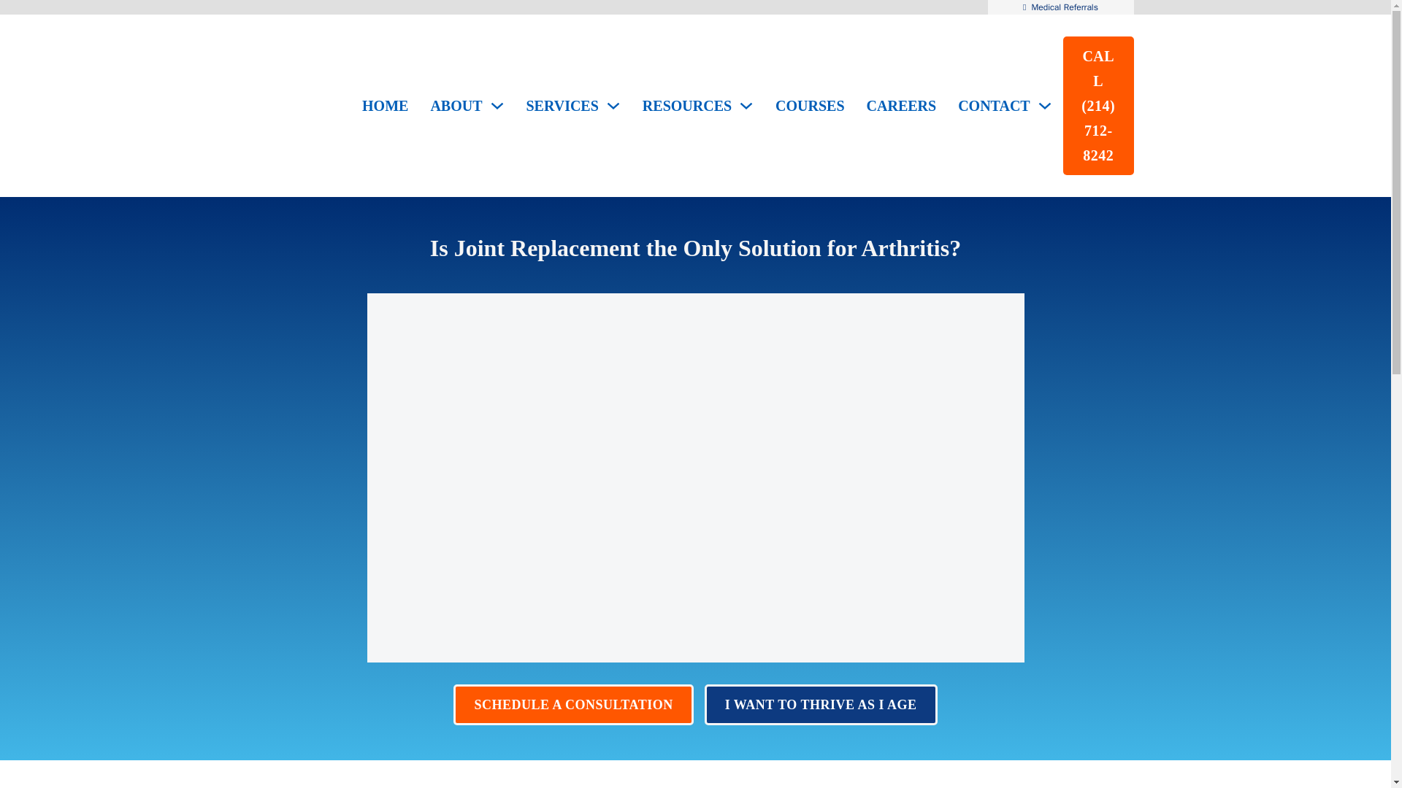 The width and height of the screenshot is (1402, 788). What do you see at coordinates (456, 106) in the screenshot?
I see `ABOUT` at bounding box center [456, 106].